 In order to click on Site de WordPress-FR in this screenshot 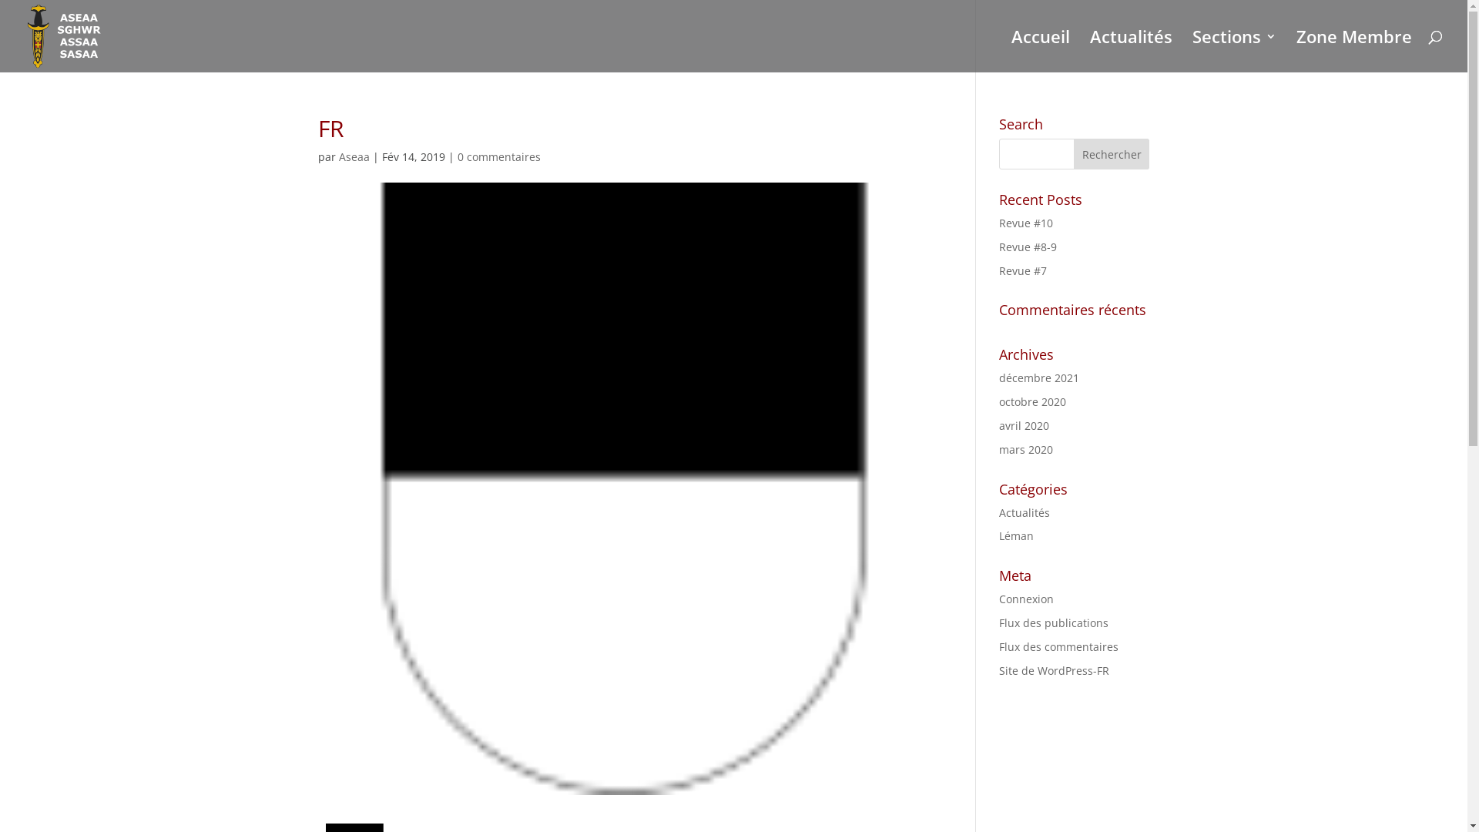, I will do `click(1054, 670)`.